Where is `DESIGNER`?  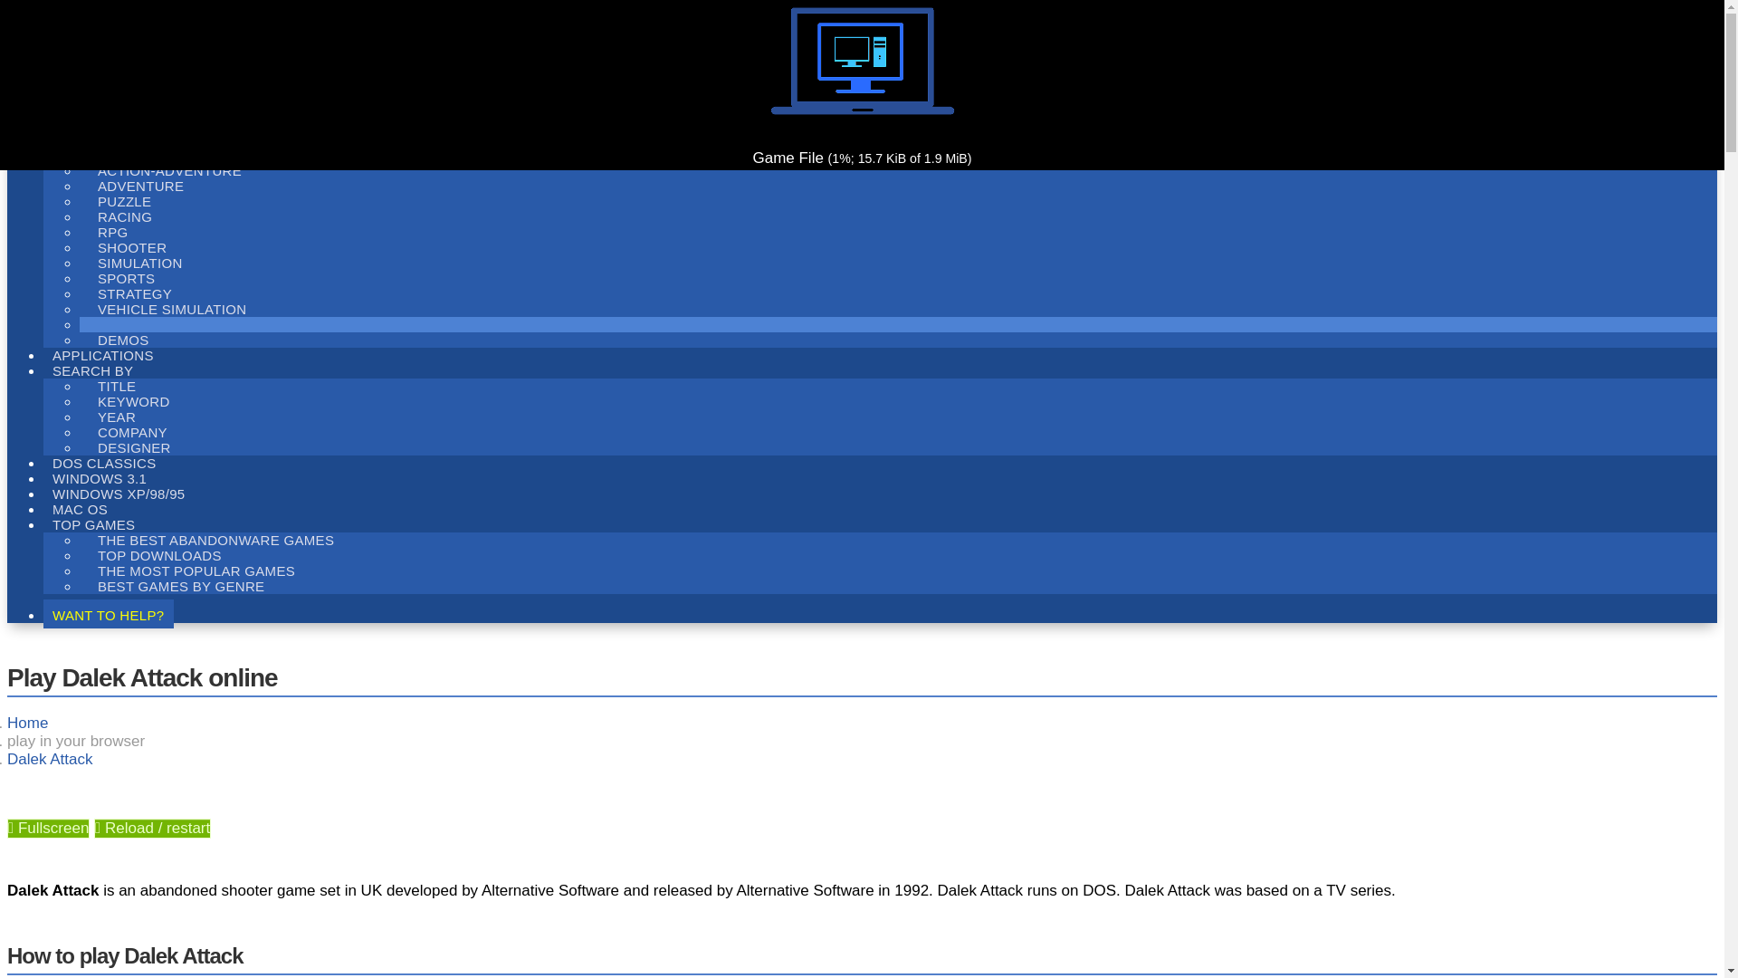 DESIGNER is located at coordinates (134, 447).